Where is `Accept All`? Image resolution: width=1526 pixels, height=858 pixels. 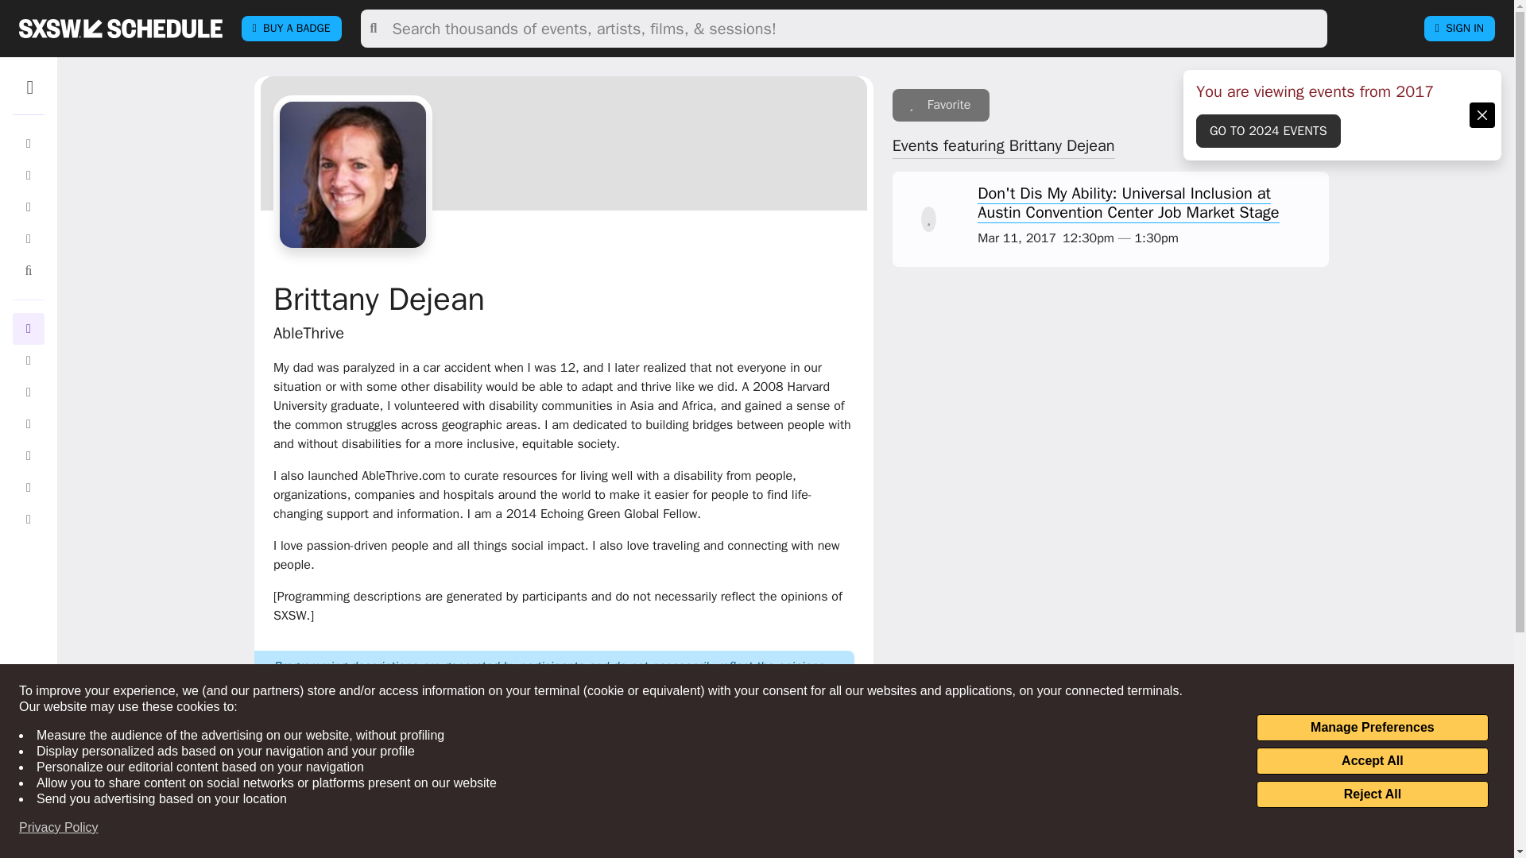
Accept All is located at coordinates (1372, 761).